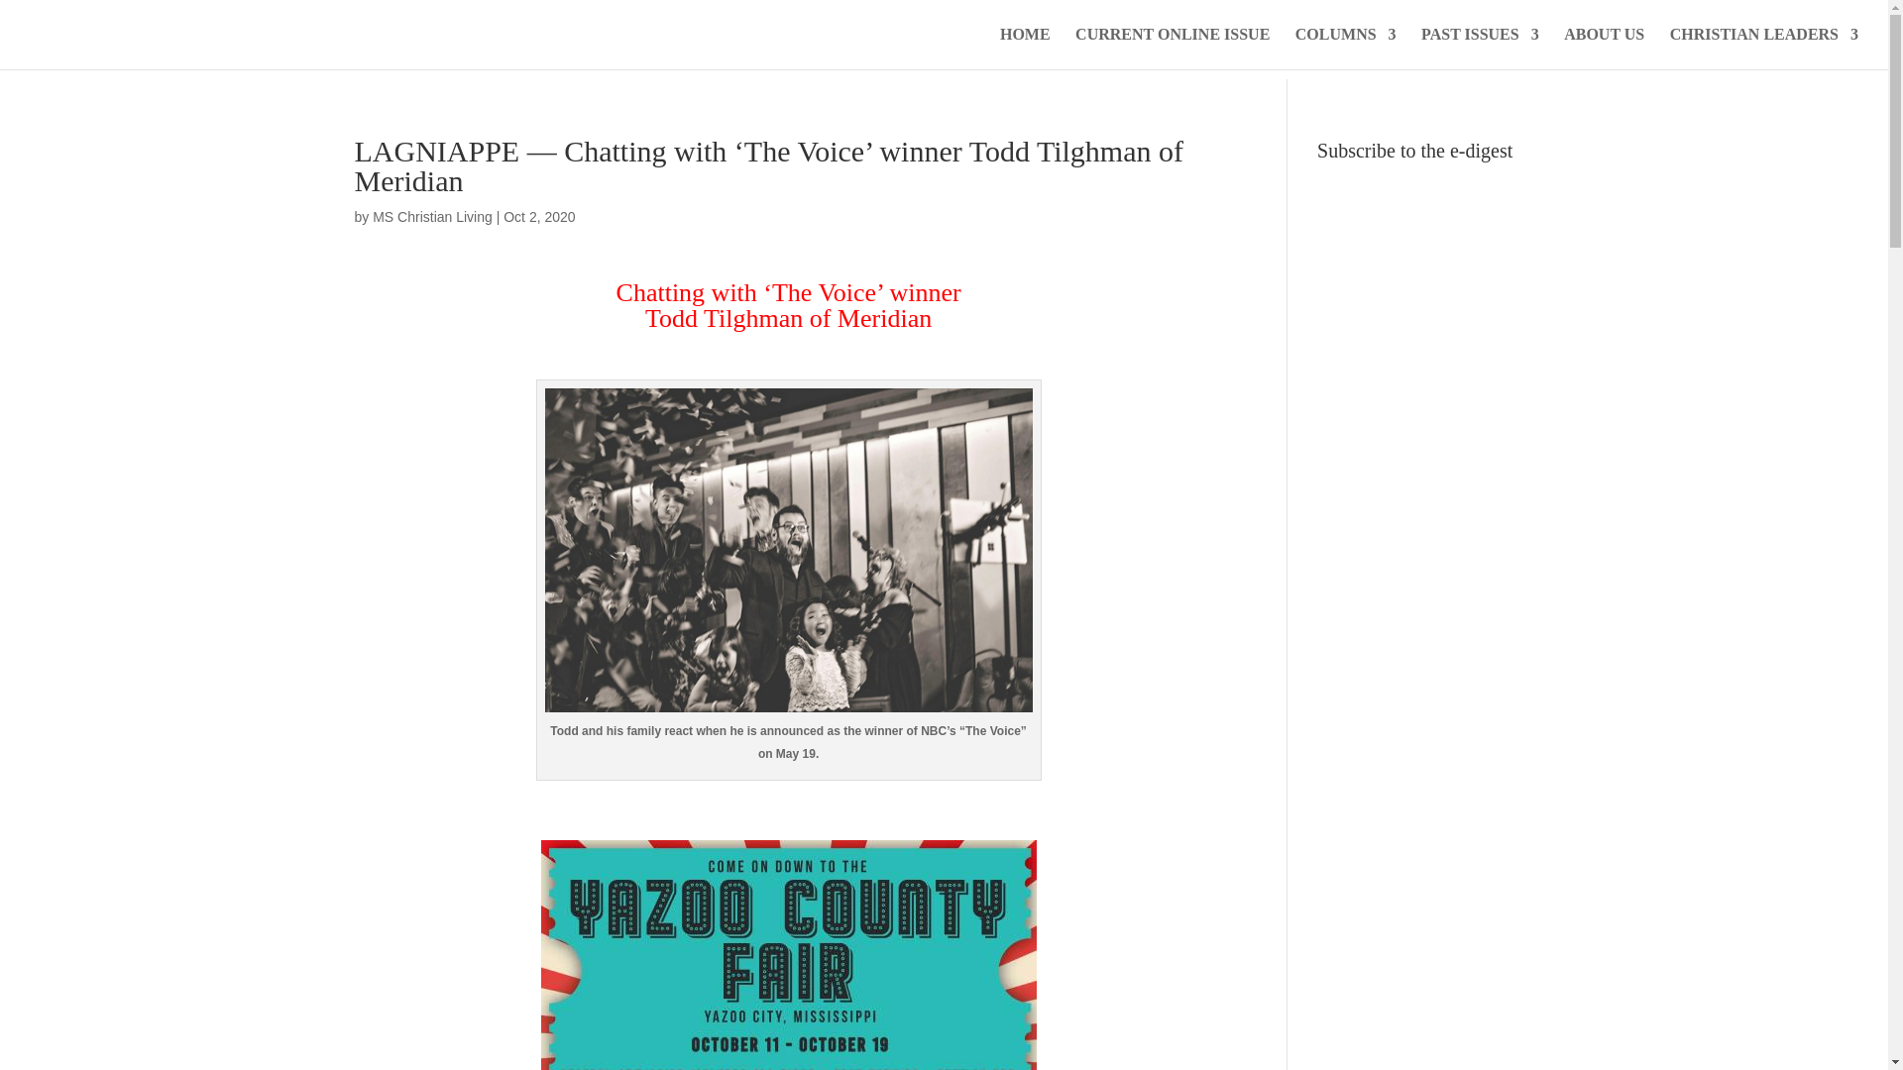  Describe the element at coordinates (1346, 49) in the screenshot. I see `COLUMNS` at that location.